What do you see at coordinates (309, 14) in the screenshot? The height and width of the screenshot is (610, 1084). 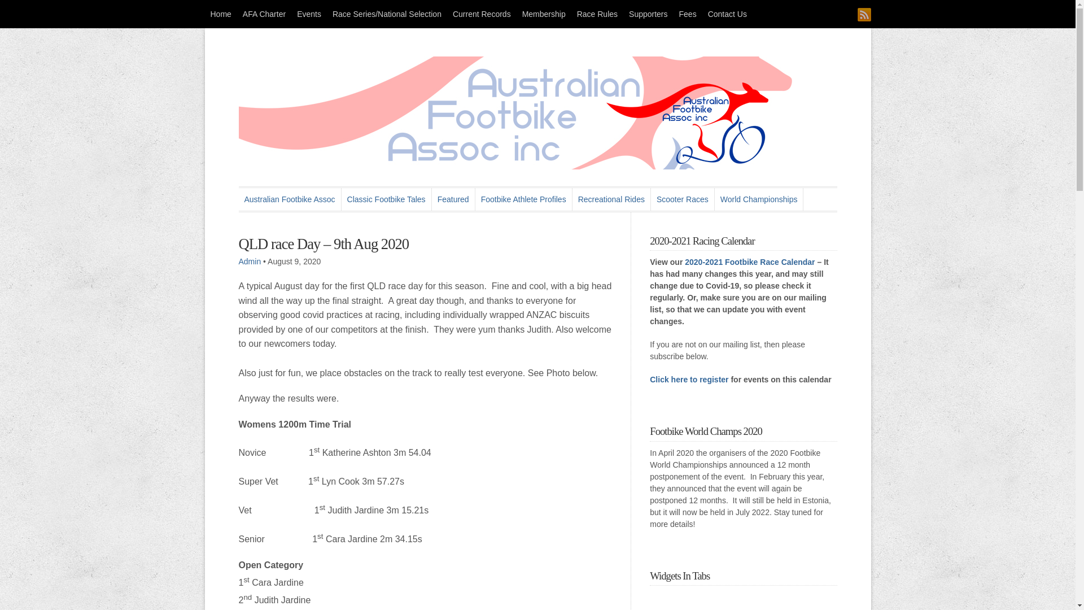 I see `Events` at bounding box center [309, 14].